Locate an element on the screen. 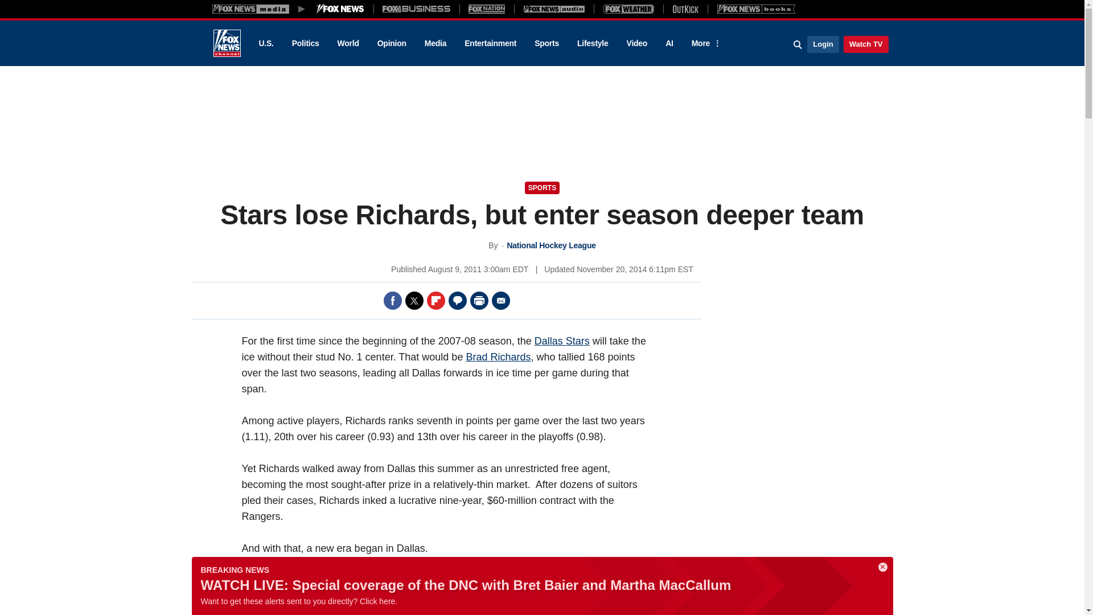  More is located at coordinates (704, 43).